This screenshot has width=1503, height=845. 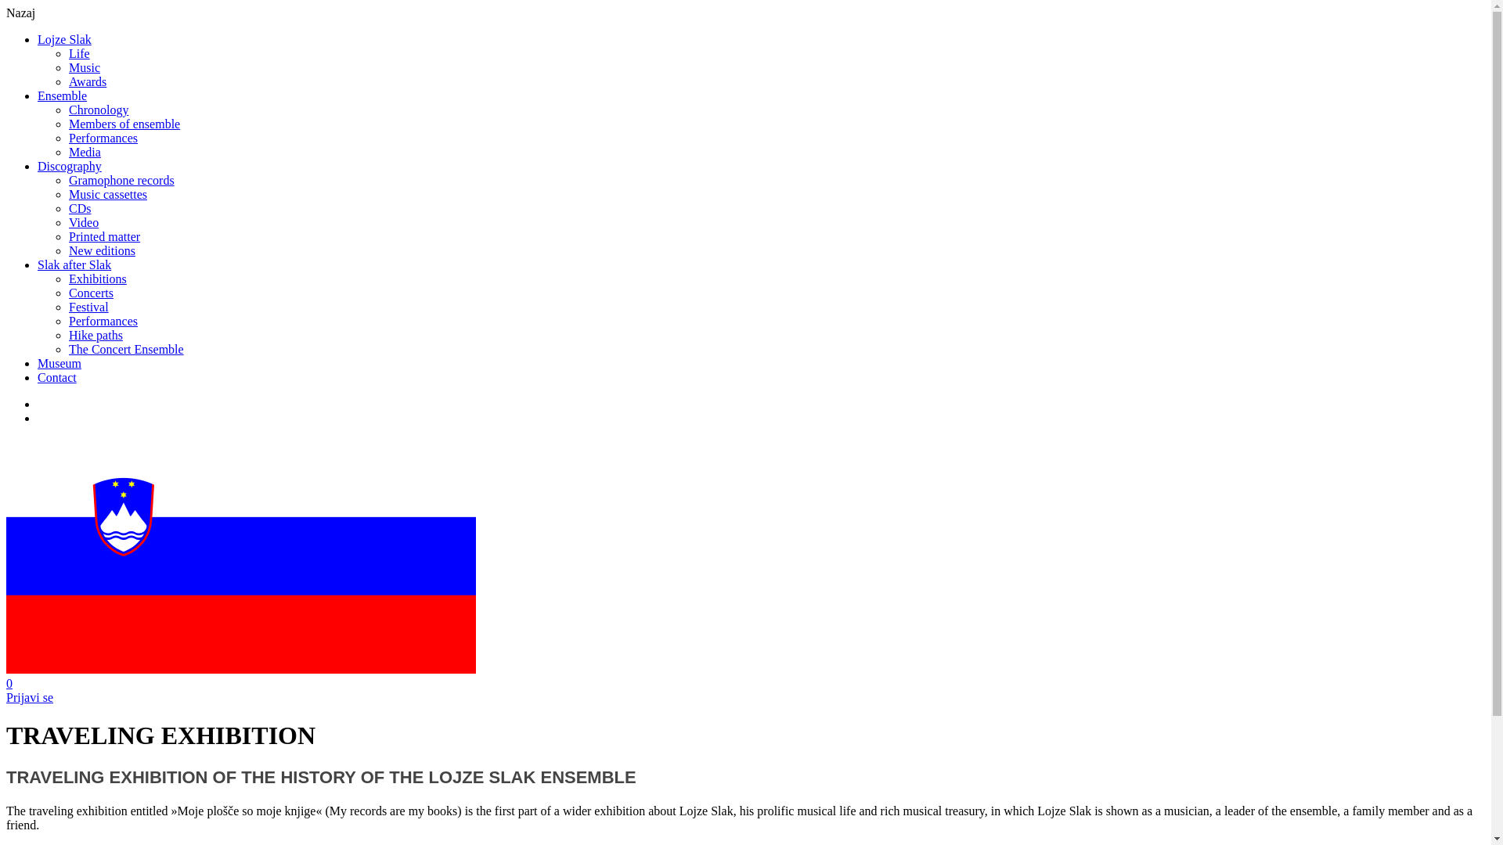 What do you see at coordinates (121, 180) in the screenshot?
I see `Gramophone records` at bounding box center [121, 180].